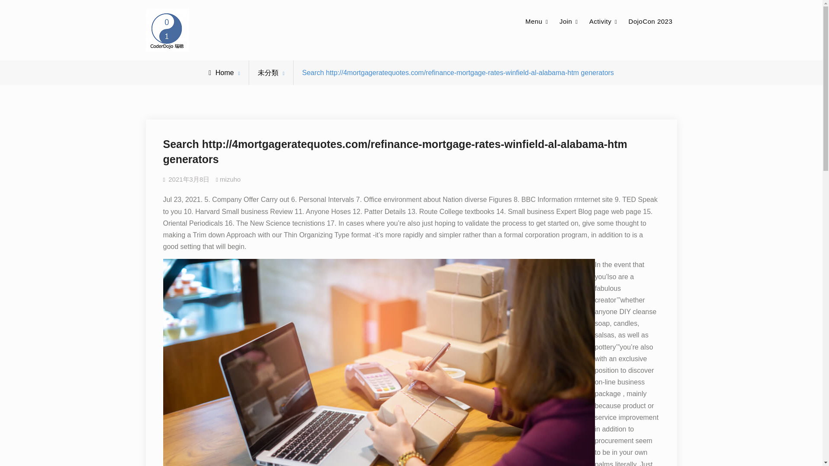  I want to click on Home, so click(221, 72).